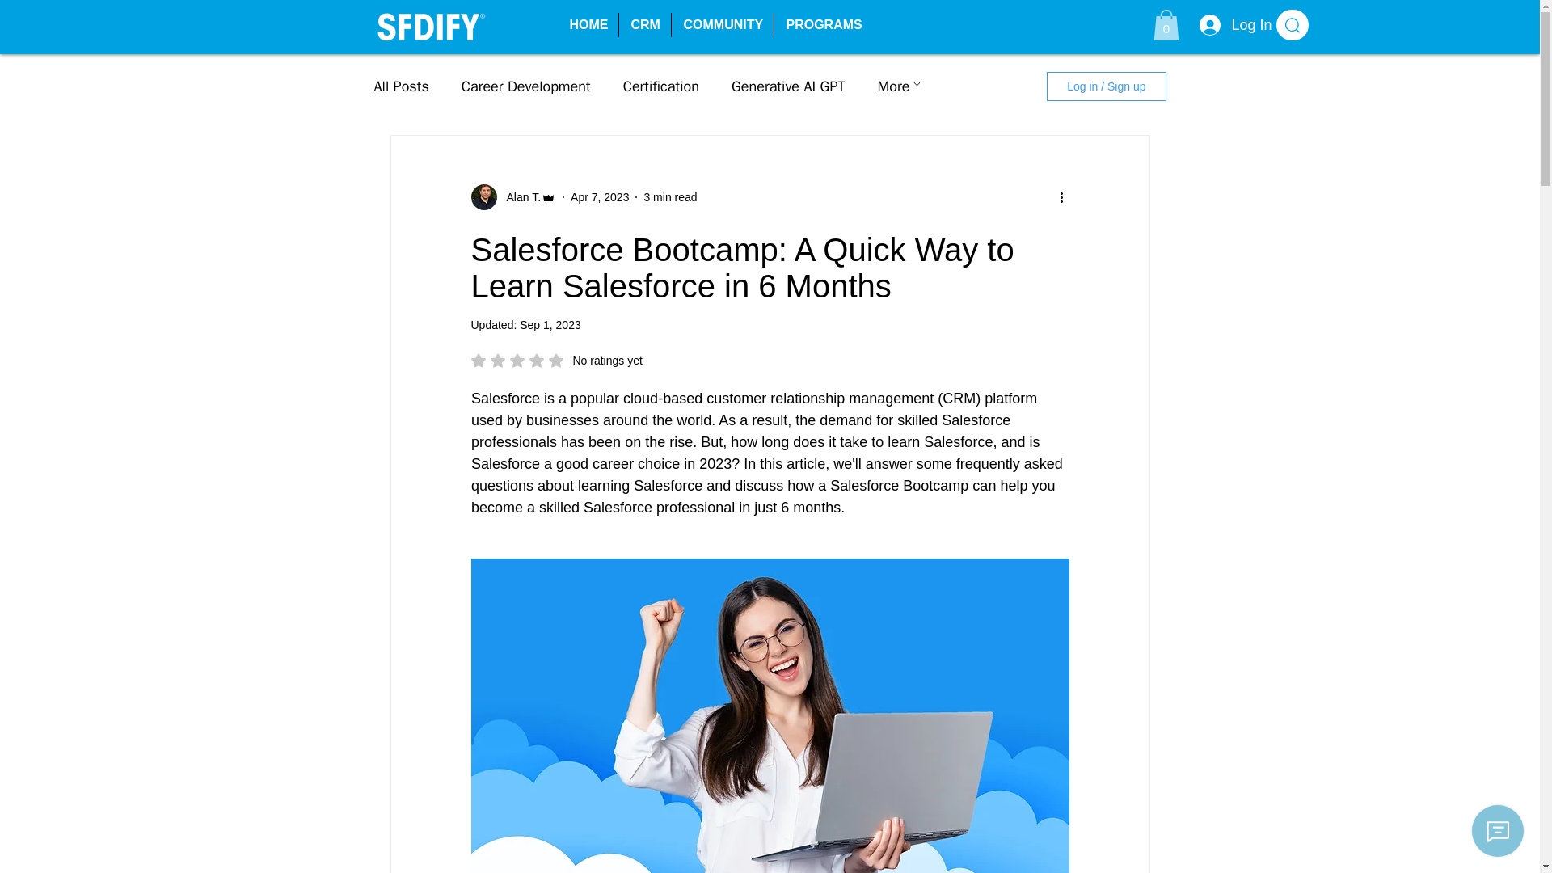 Image resolution: width=1552 pixels, height=873 pixels. Describe the element at coordinates (661, 86) in the screenshot. I see `Alan T.` at that location.